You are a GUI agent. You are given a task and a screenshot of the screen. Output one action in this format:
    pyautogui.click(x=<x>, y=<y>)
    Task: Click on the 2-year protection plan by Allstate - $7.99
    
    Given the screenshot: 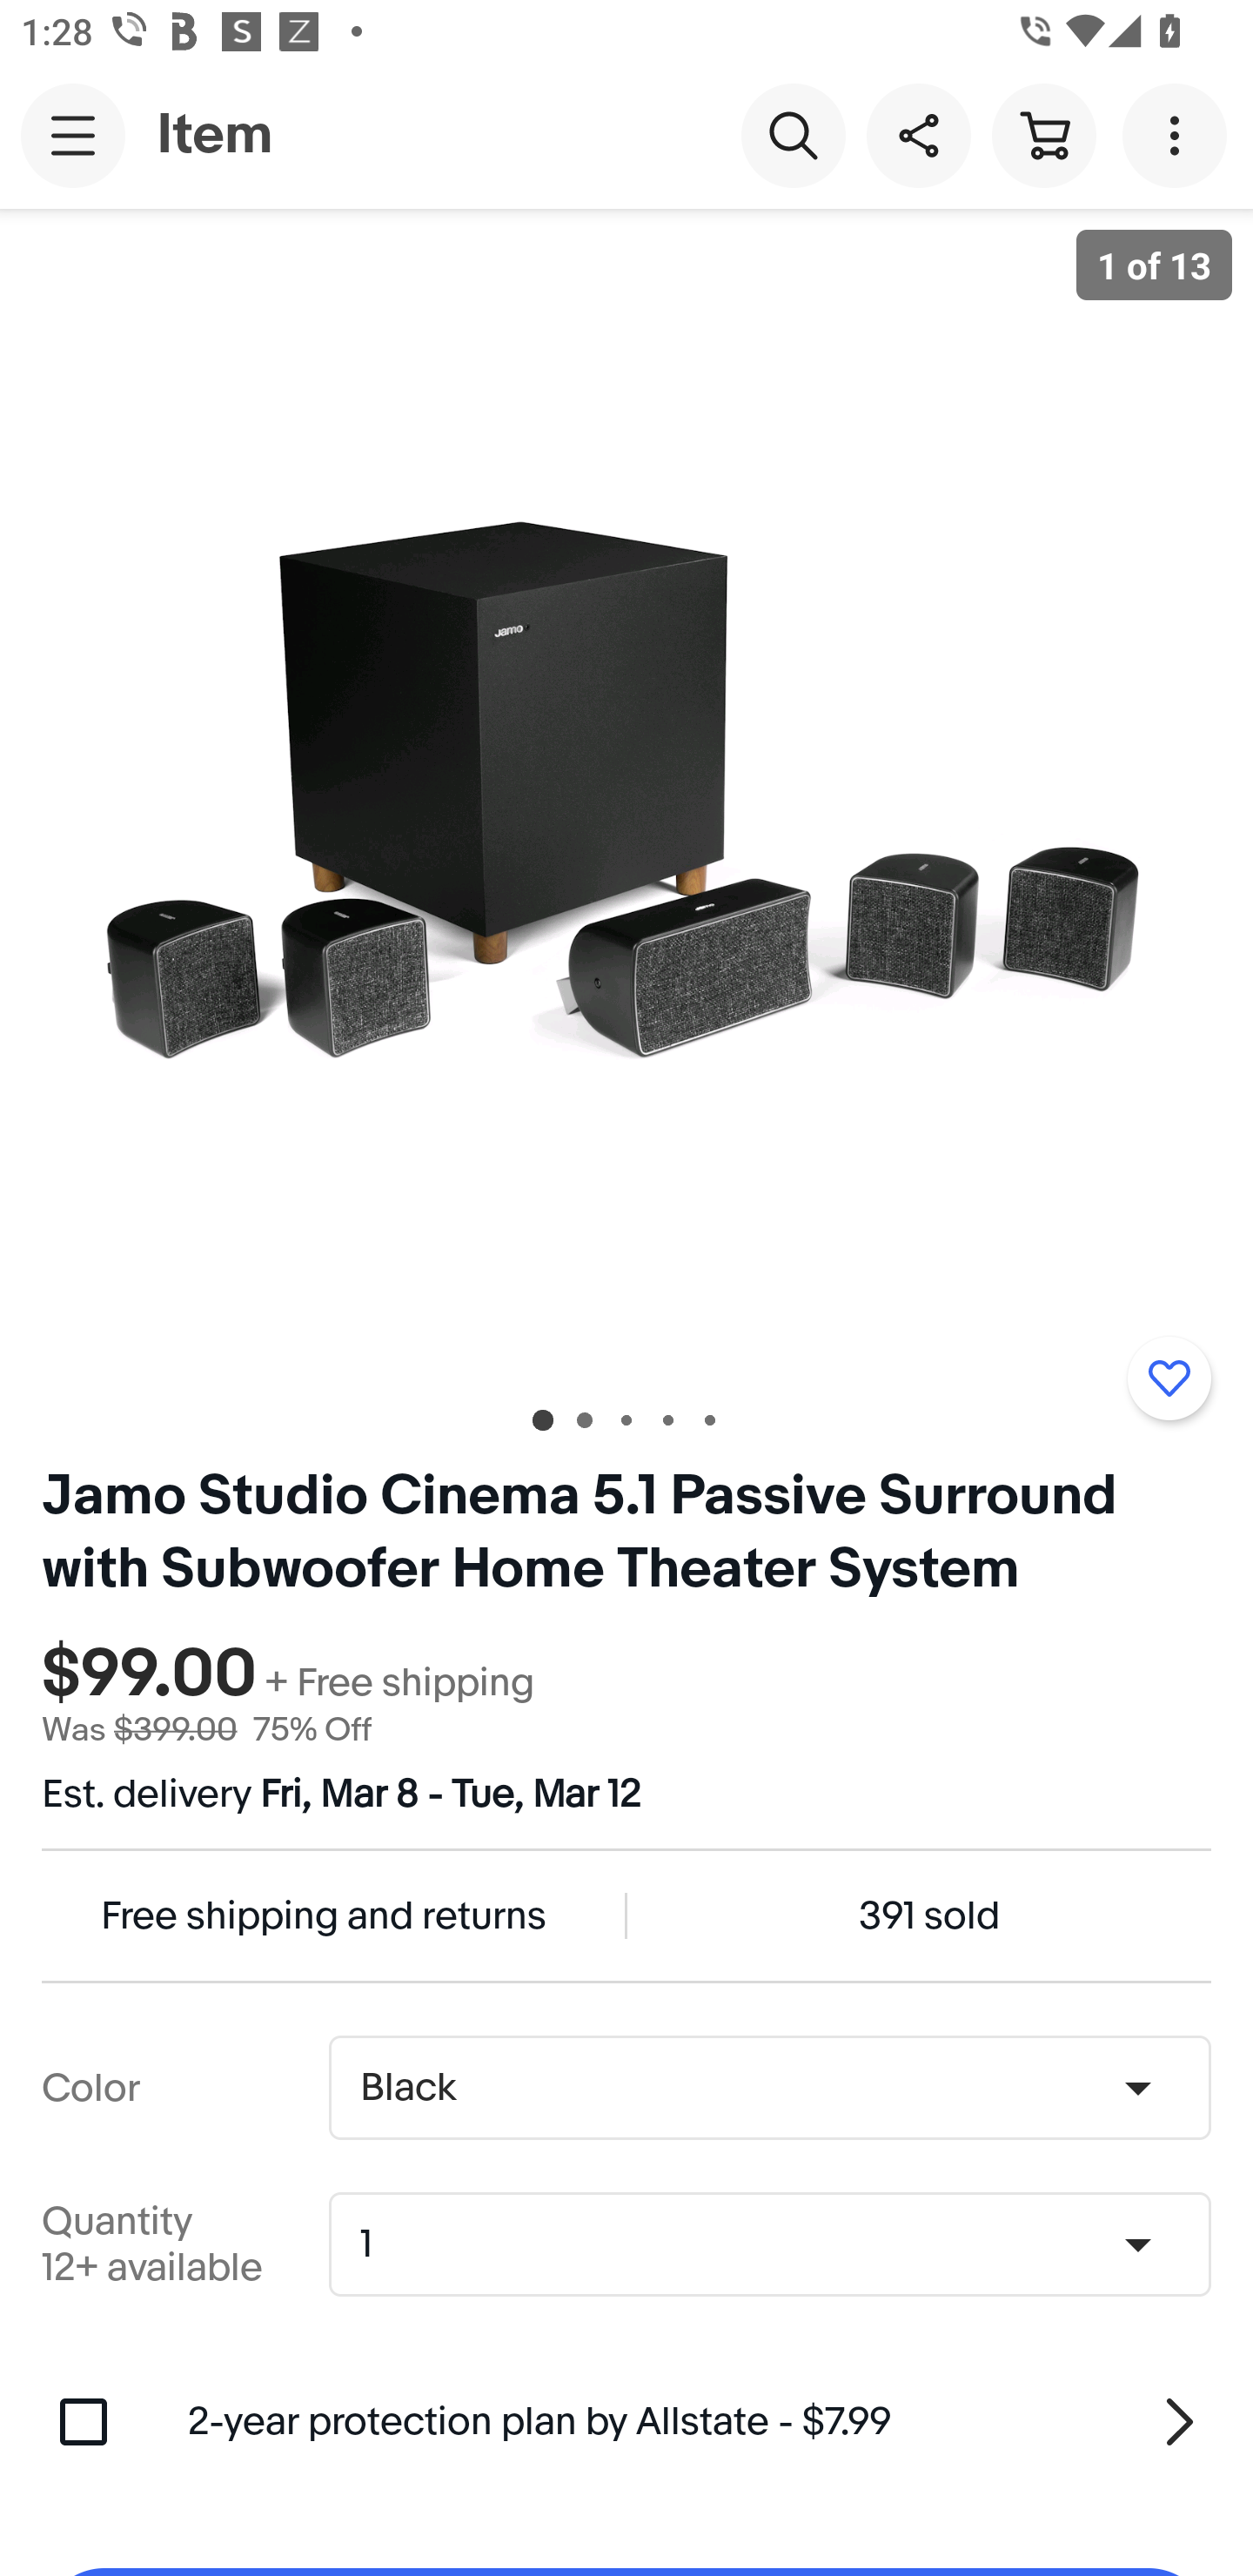 What is the action you would take?
    pyautogui.click(x=700, y=2421)
    